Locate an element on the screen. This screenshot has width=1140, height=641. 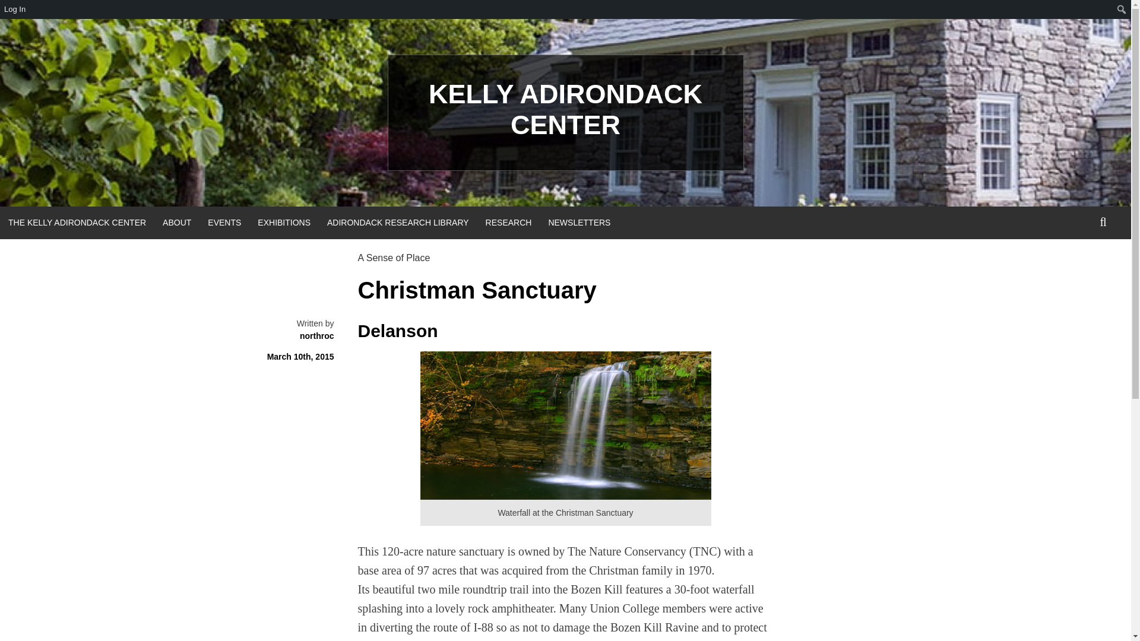
EVENTS is located at coordinates (224, 222).